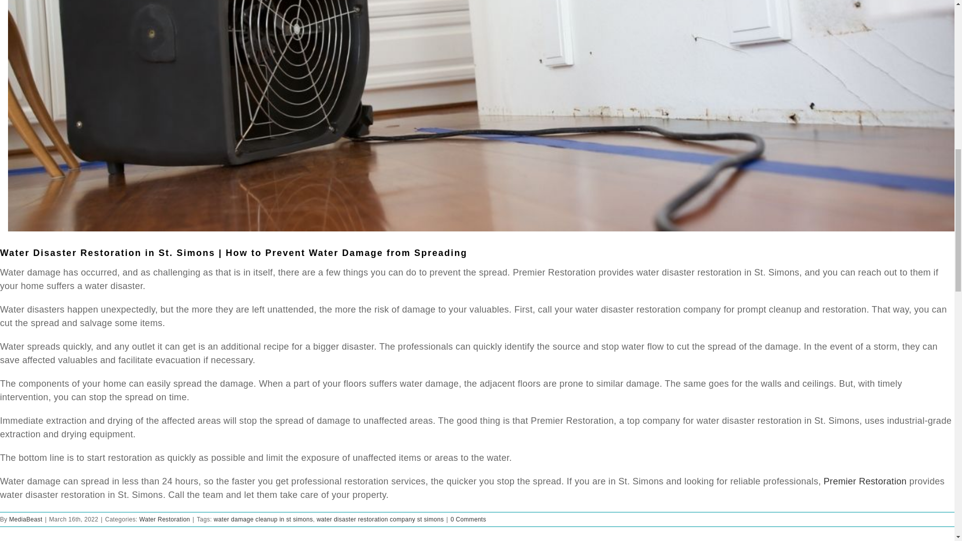 The width and height of the screenshot is (962, 541). Describe the element at coordinates (380, 519) in the screenshot. I see `water disaster restoration company st simons` at that location.